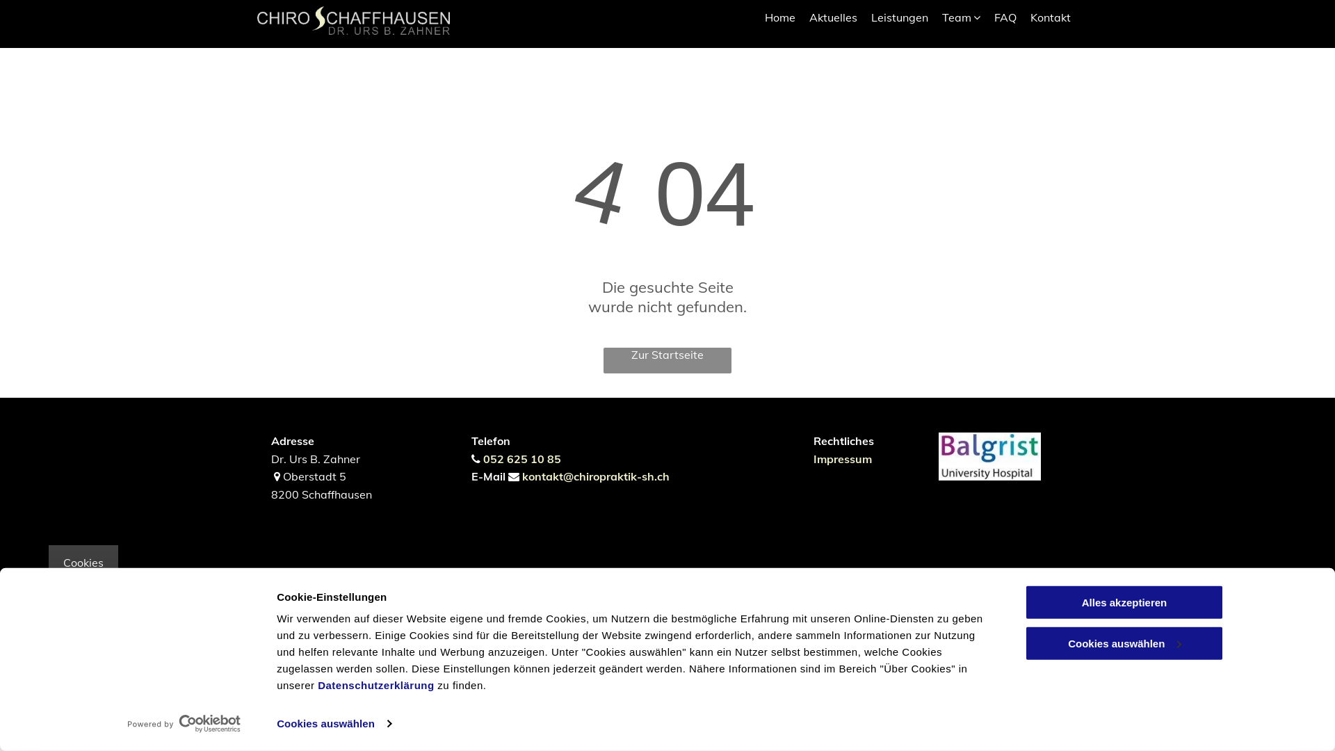  I want to click on Impressum, so click(843, 459).